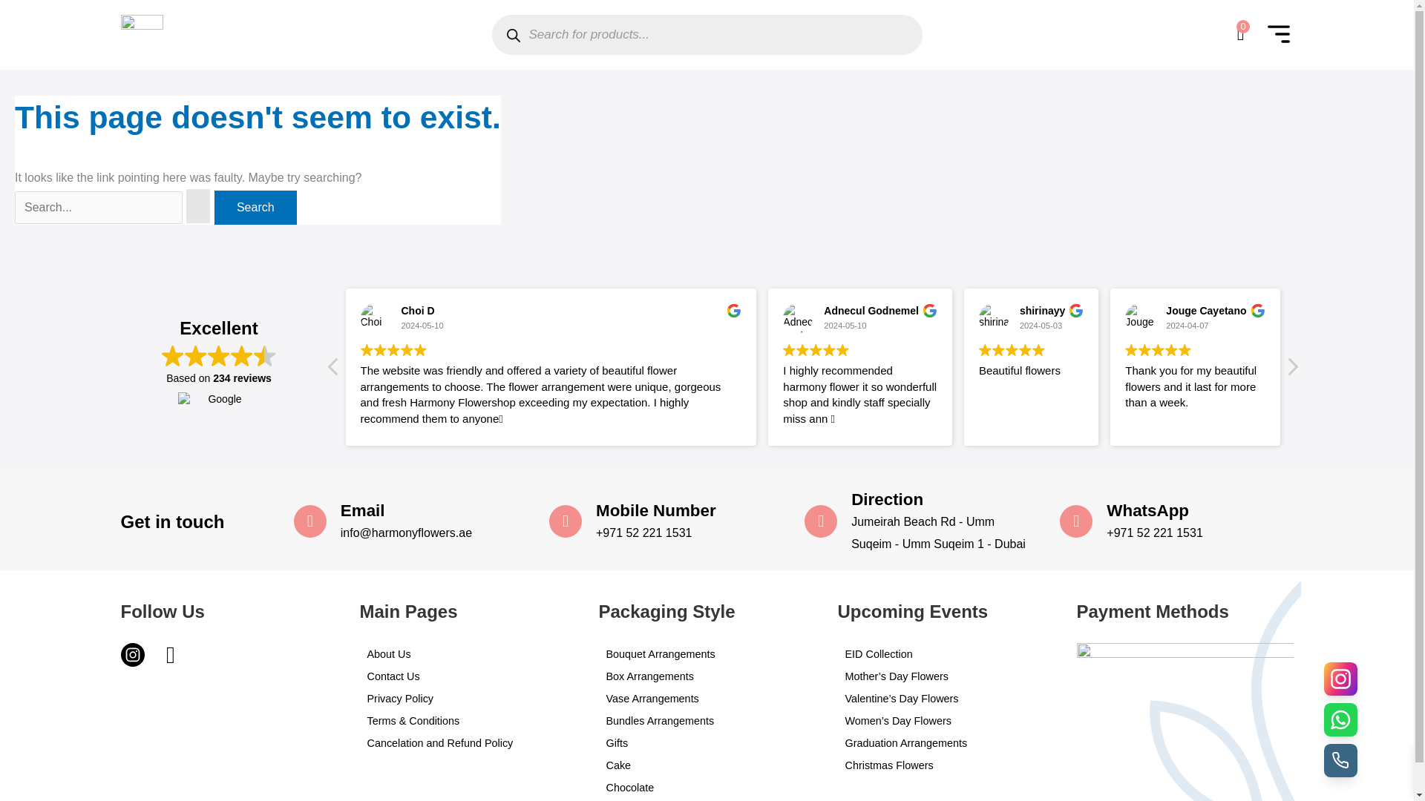 This screenshot has width=1425, height=801. Describe the element at coordinates (1147, 510) in the screenshot. I see `WhatsApp` at that location.